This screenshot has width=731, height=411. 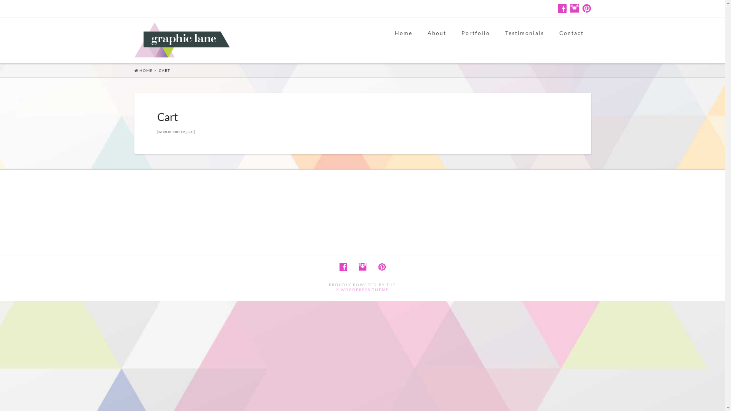 What do you see at coordinates (524, 40) in the screenshot?
I see `Testimonials` at bounding box center [524, 40].